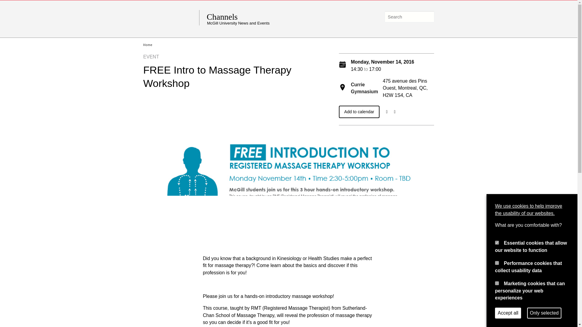  What do you see at coordinates (395, 111) in the screenshot?
I see `Publish this post to LinkedIn` at bounding box center [395, 111].